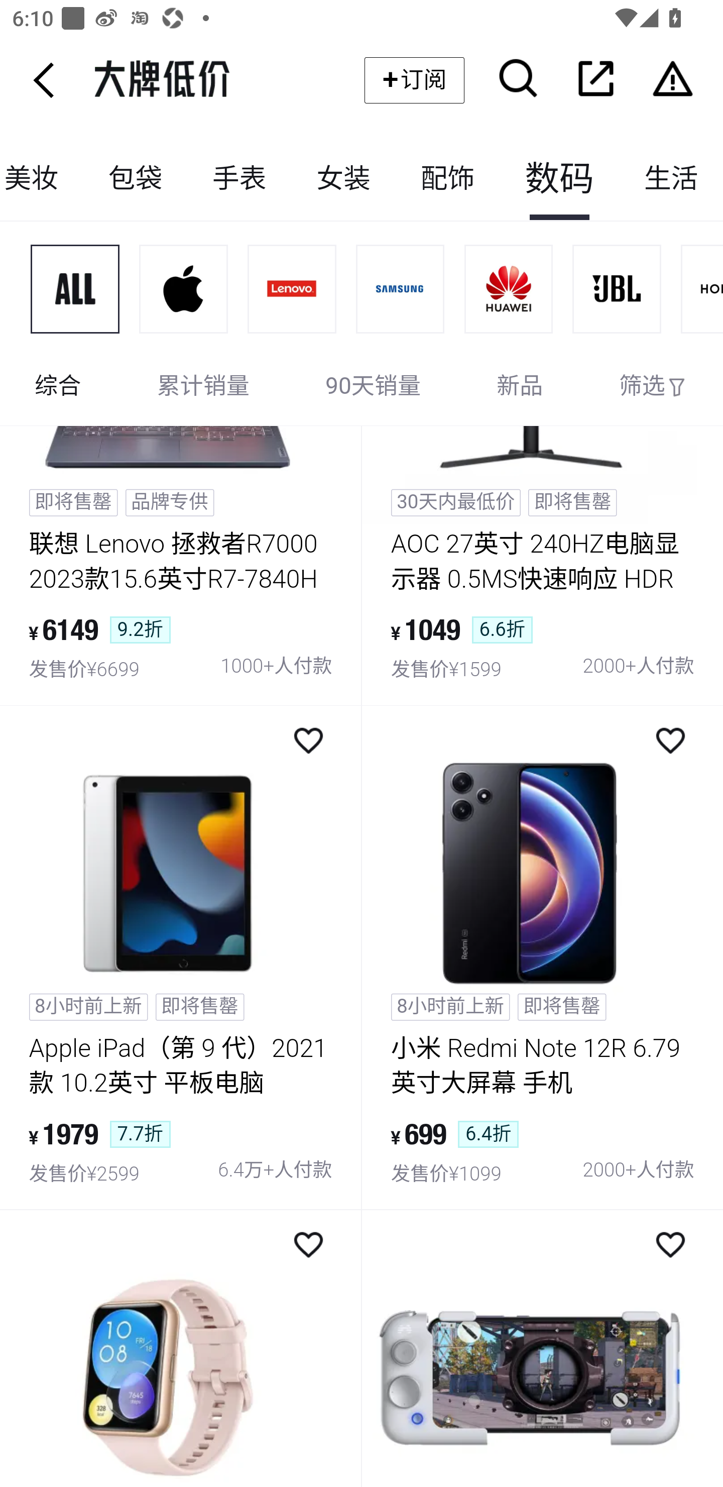  Describe the element at coordinates (292, 289) in the screenshot. I see `img` at that location.